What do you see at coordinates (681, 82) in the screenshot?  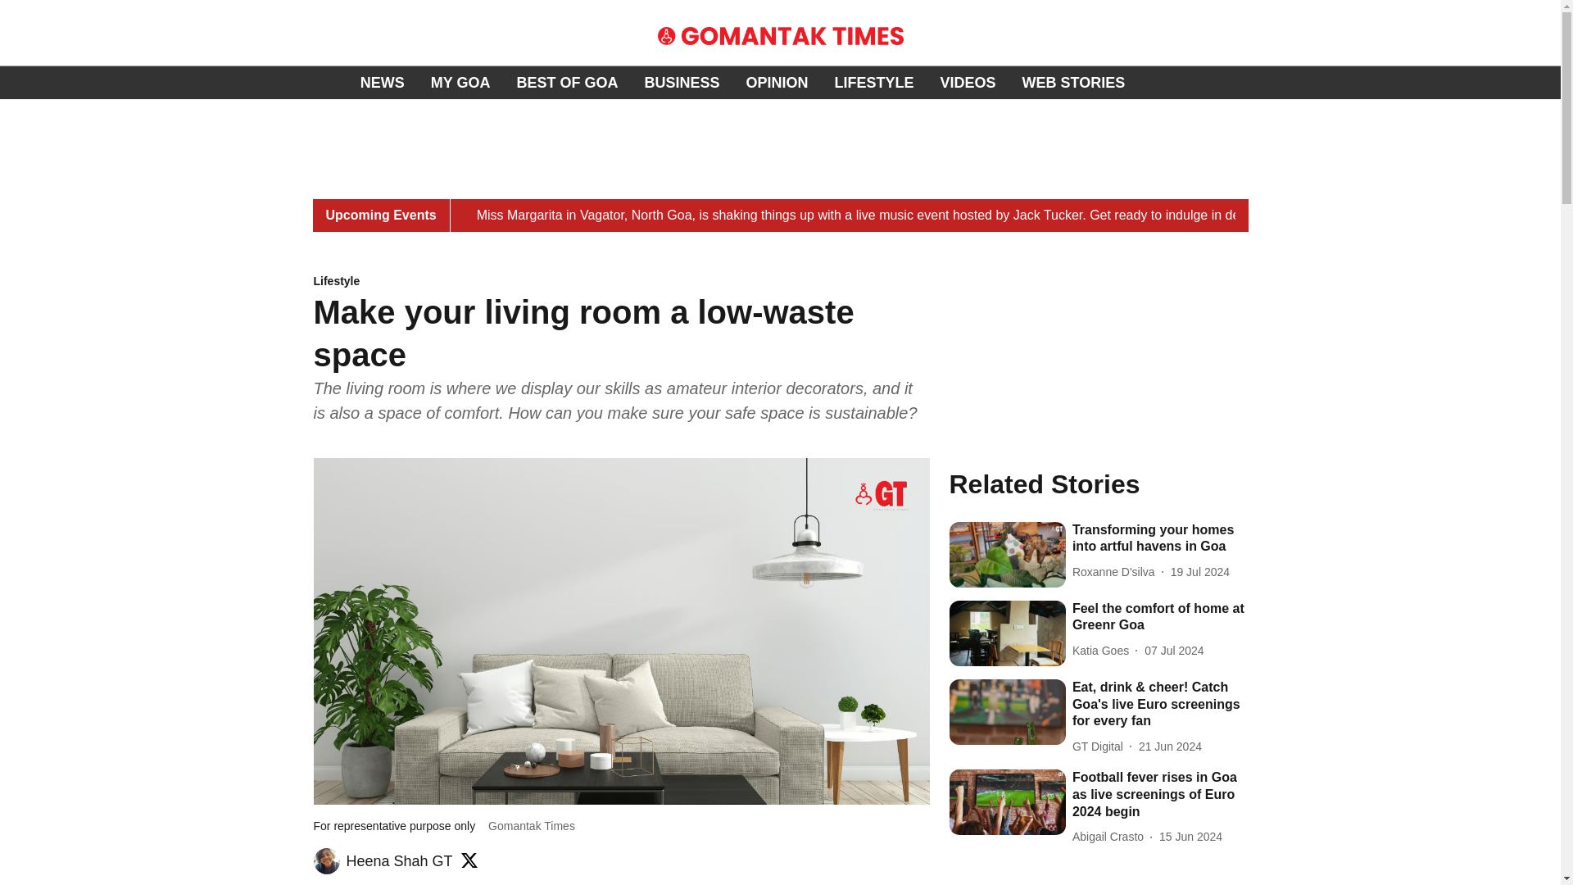 I see `BUSINESS` at bounding box center [681, 82].